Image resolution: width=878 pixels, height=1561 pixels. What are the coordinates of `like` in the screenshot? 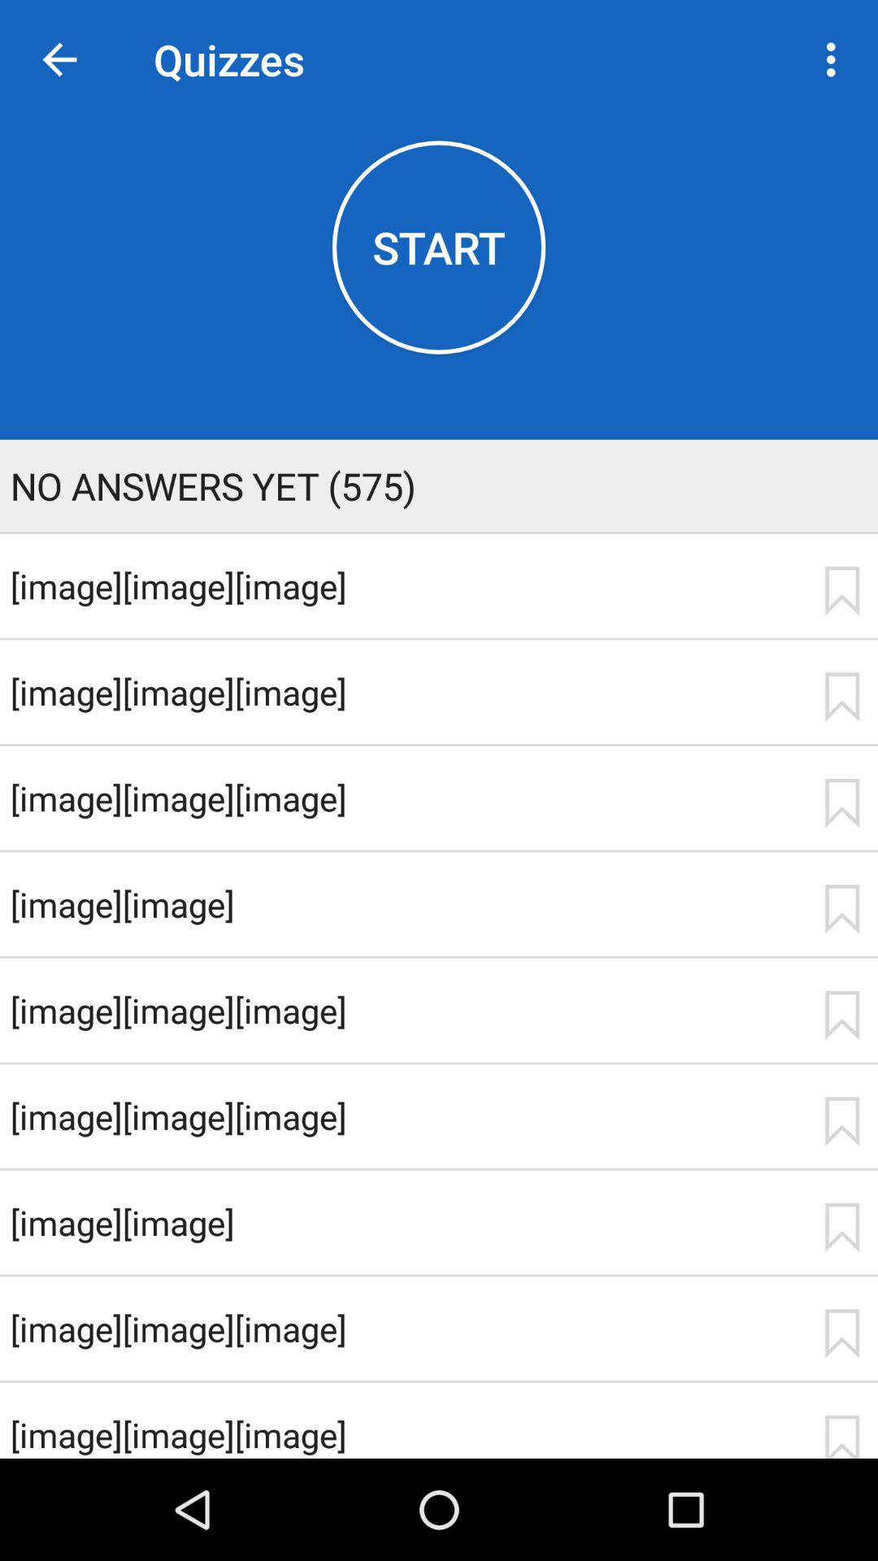 It's located at (841, 1121).